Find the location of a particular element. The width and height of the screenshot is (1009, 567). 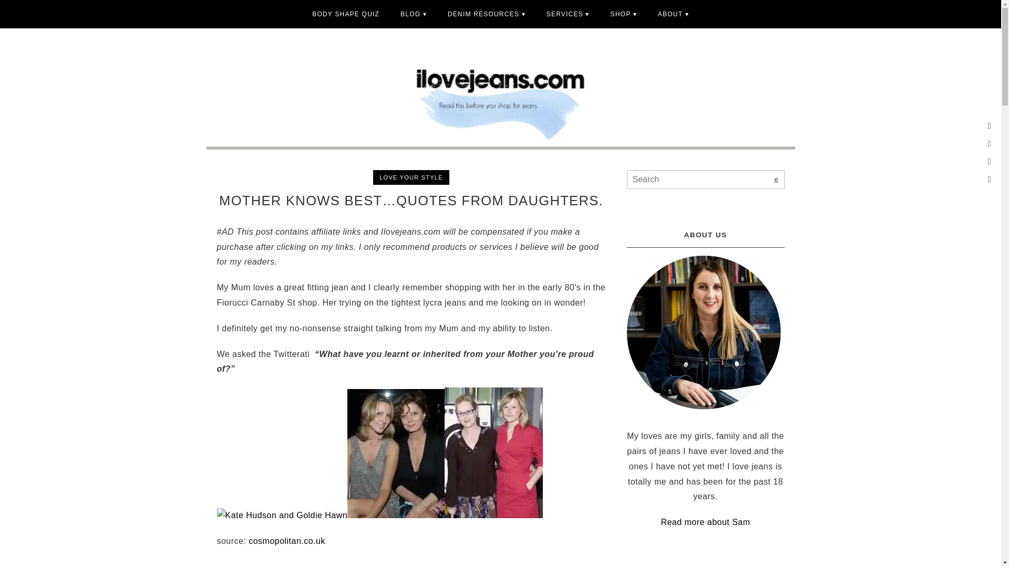

Famous mothers and daughters is located at coordinates (286, 541).